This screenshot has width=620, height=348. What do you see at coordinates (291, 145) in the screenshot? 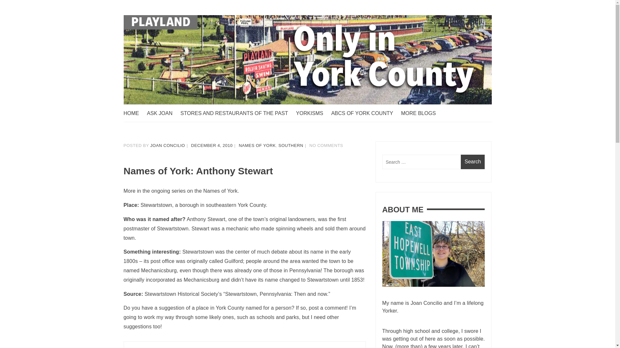
I see `SOUTHERN` at bounding box center [291, 145].